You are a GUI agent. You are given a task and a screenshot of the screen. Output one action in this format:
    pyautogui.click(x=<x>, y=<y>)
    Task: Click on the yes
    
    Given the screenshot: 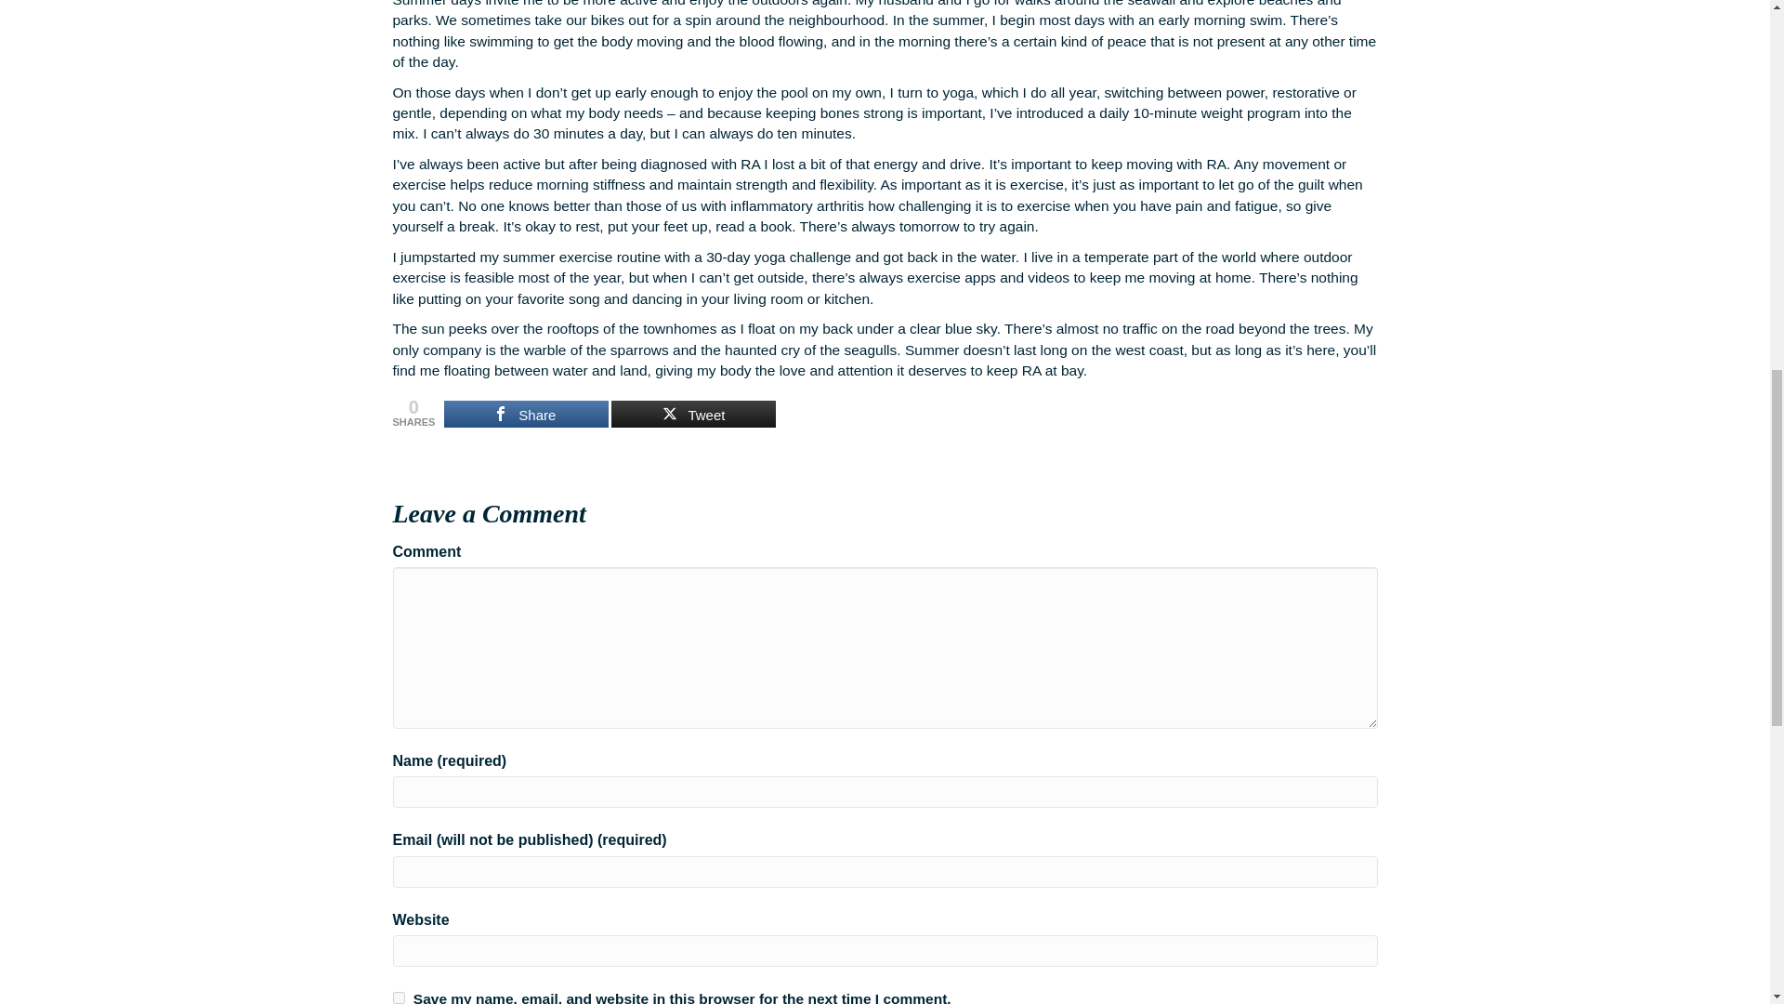 What is the action you would take?
    pyautogui.click(x=398, y=998)
    